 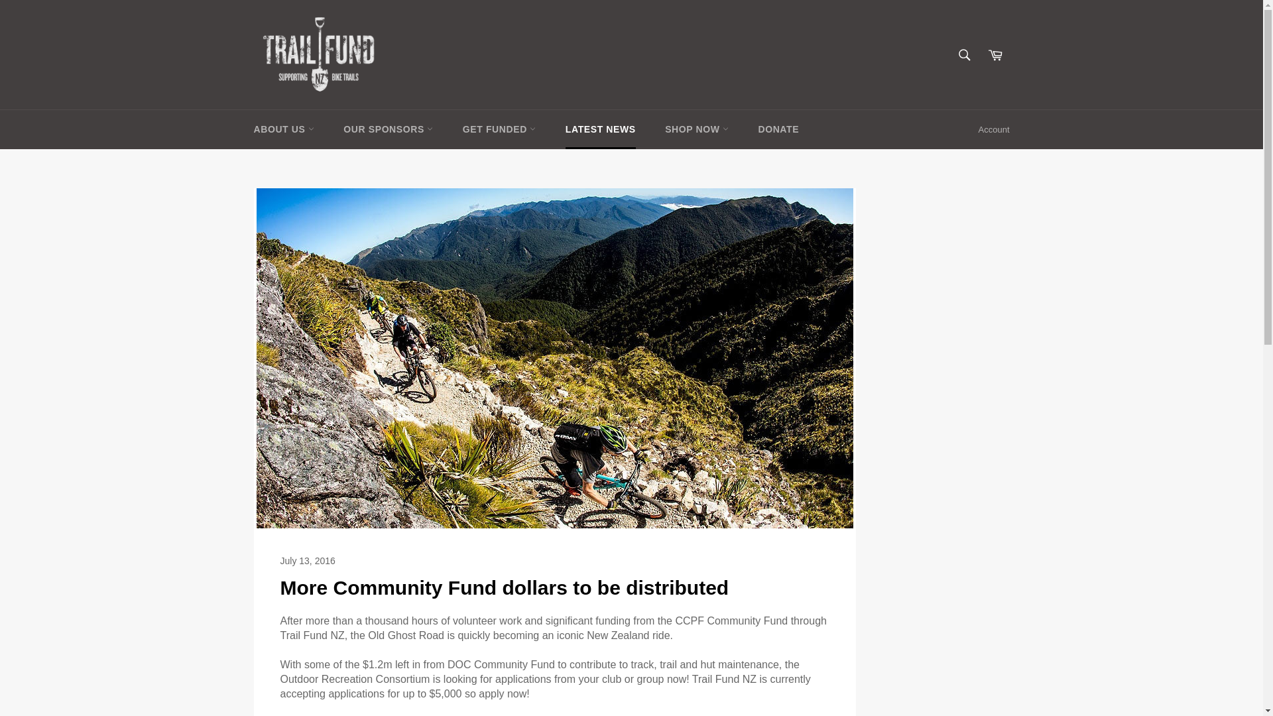 What do you see at coordinates (965, 54) in the screenshot?
I see `Search` at bounding box center [965, 54].